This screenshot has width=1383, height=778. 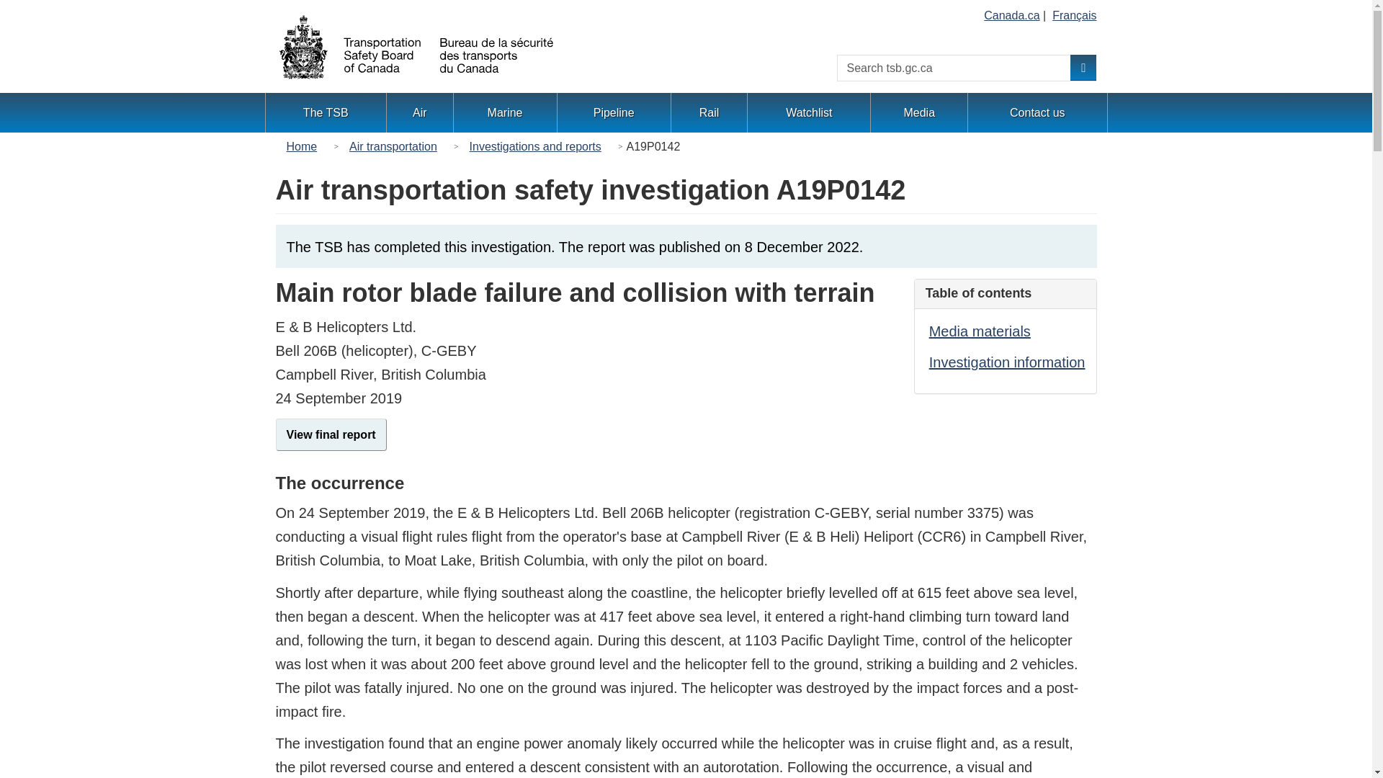 I want to click on Watchlist, so click(x=808, y=112).